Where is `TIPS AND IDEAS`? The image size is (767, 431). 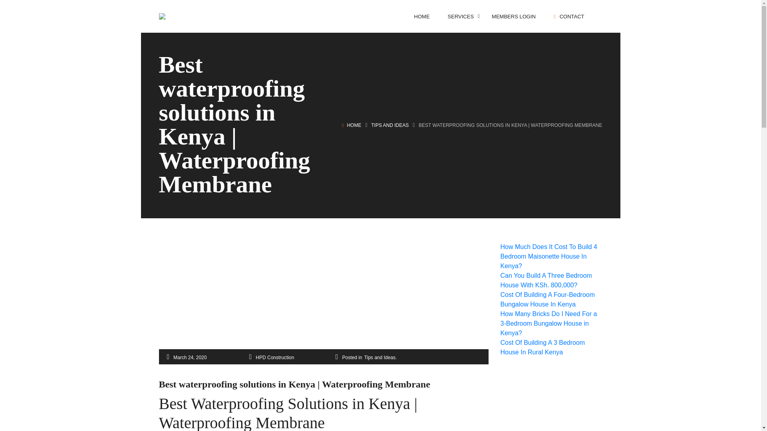 TIPS AND IDEAS is located at coordinates (390, 125).